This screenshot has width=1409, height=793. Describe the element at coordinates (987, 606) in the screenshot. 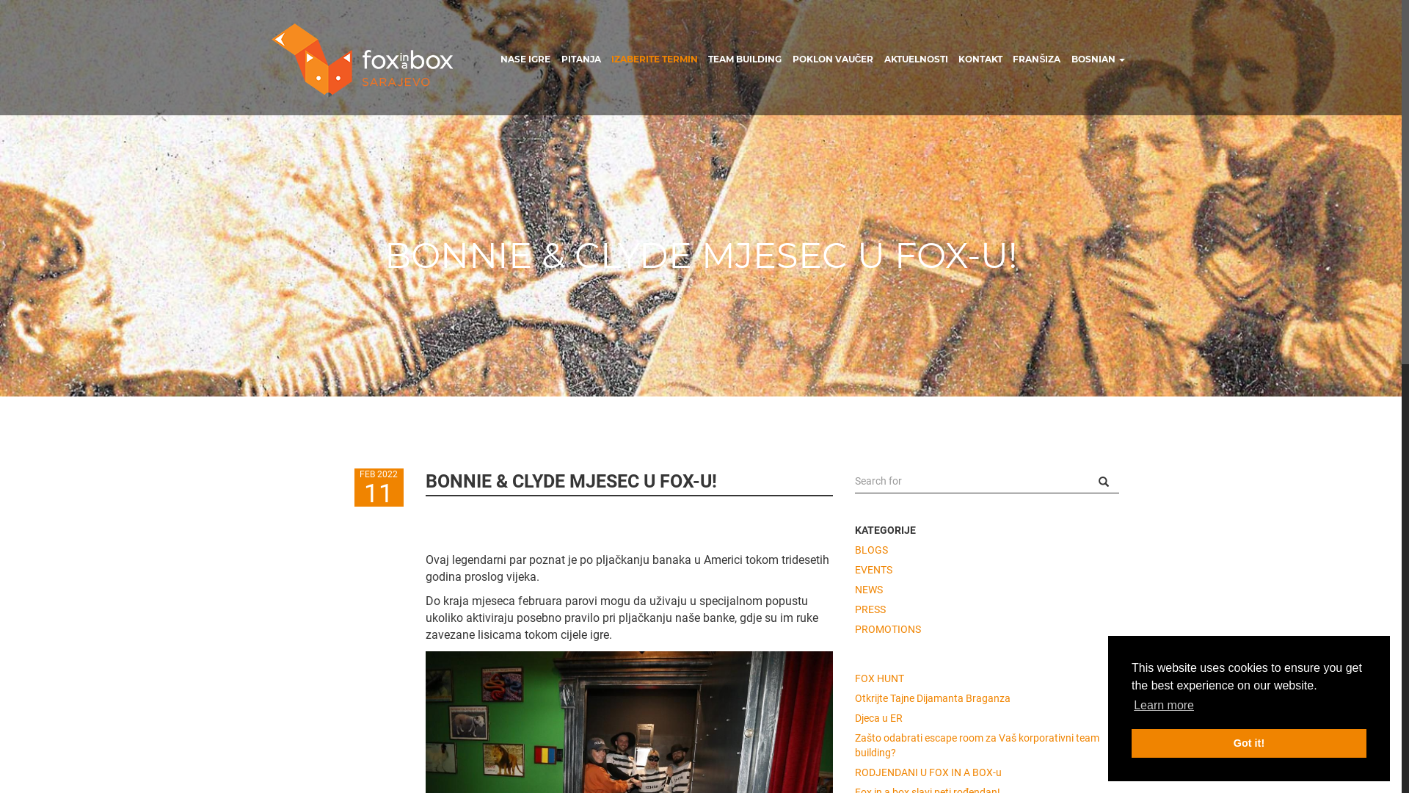

I see `PRESS` at that location.